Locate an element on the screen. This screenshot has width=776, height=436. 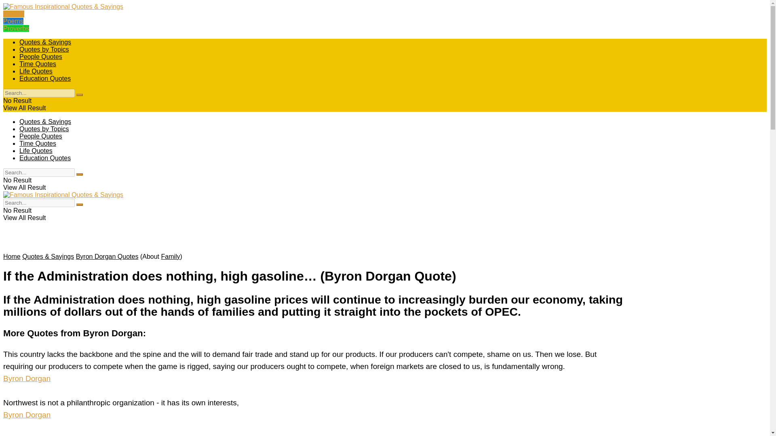
Byron Dorgan Quotes is located at coordinates (108, 256).